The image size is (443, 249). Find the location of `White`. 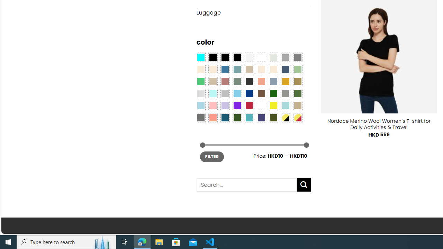

White is located at coordinates (261, 105).